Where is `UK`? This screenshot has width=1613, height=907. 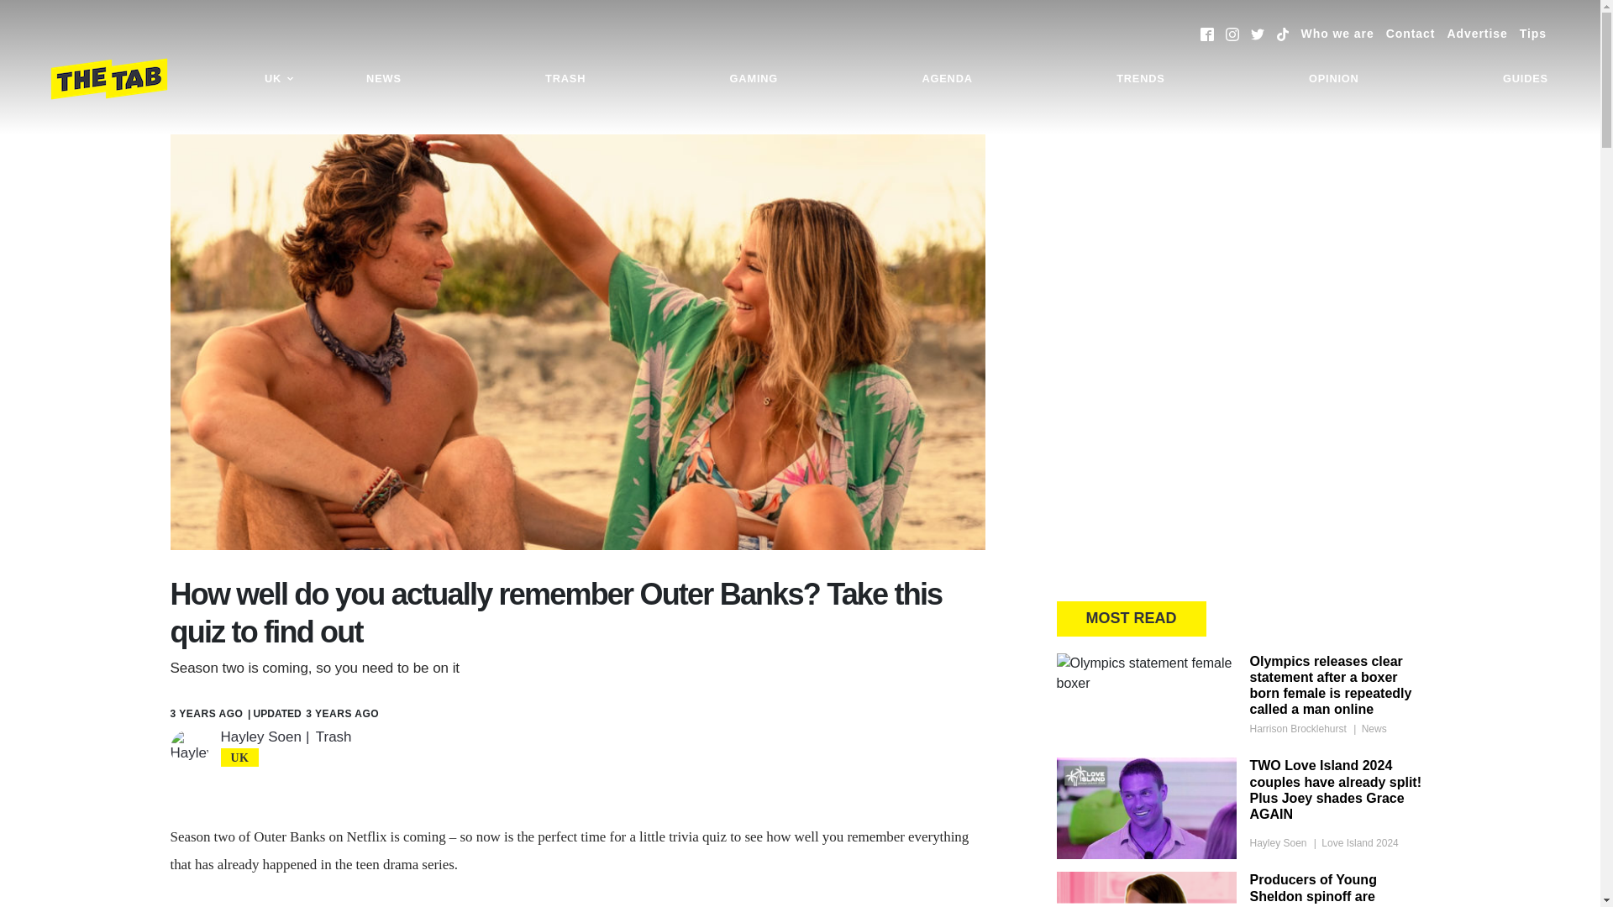 UK is located at coordinates (279, 79).